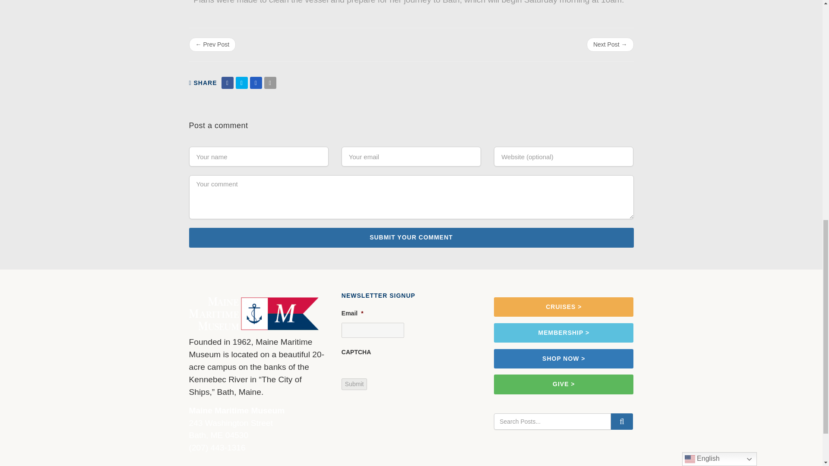 Image resolution: width=829 pixels, height=466 pixels. I want to click on Share on Facebook, so click(227, 83).